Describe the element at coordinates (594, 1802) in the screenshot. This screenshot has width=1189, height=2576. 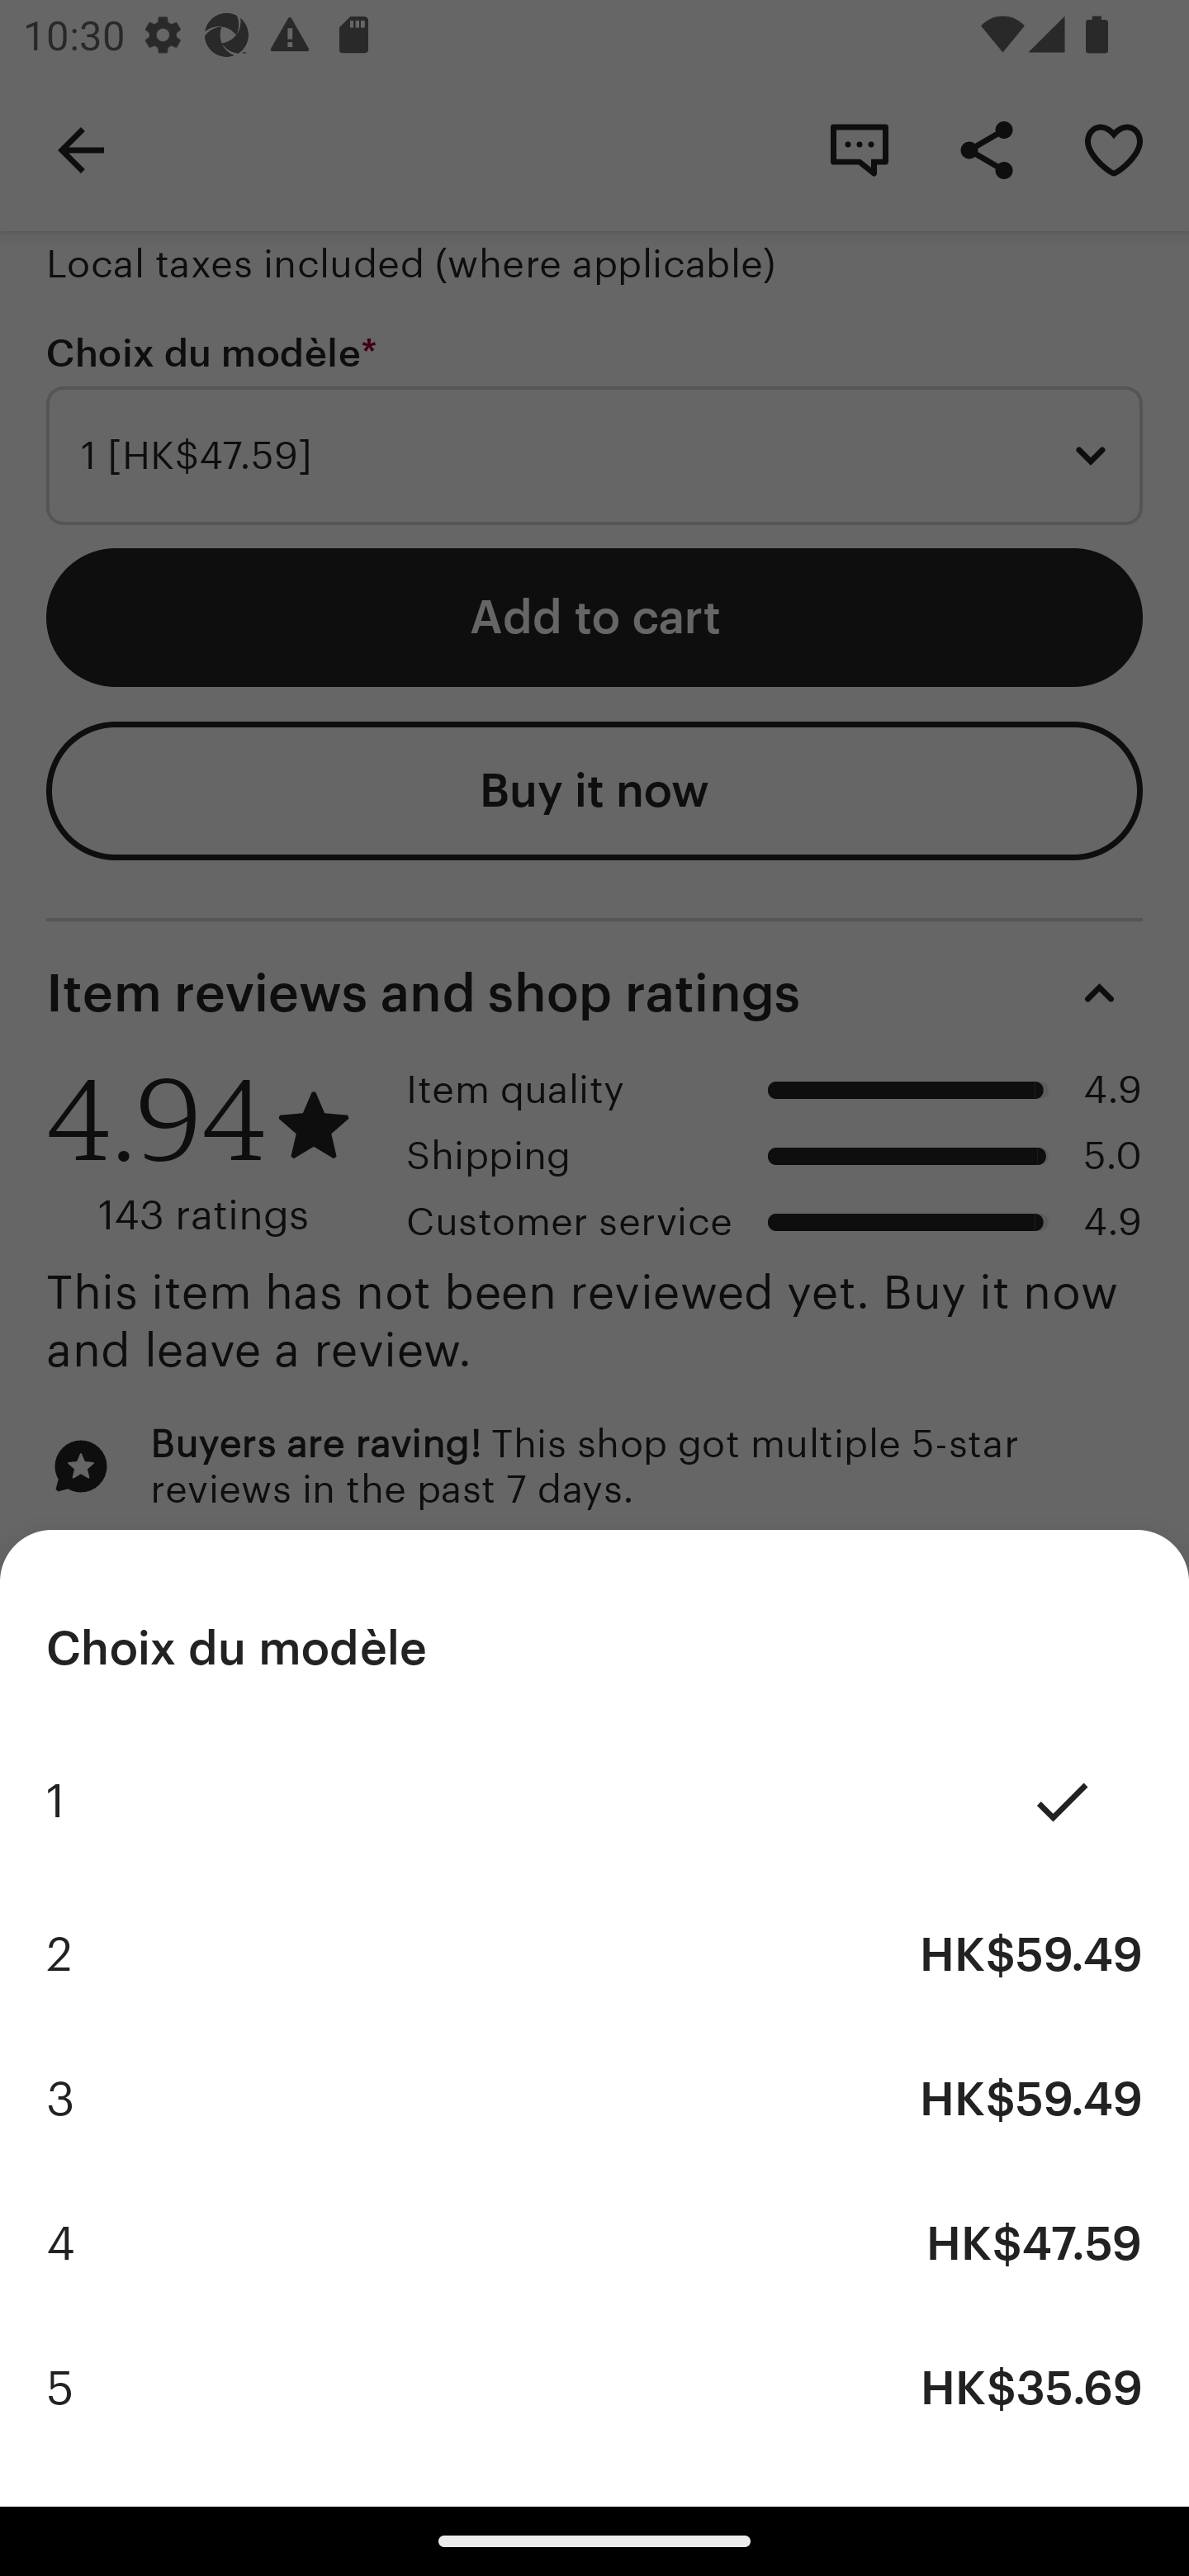
I see `1 Selected` at that location.